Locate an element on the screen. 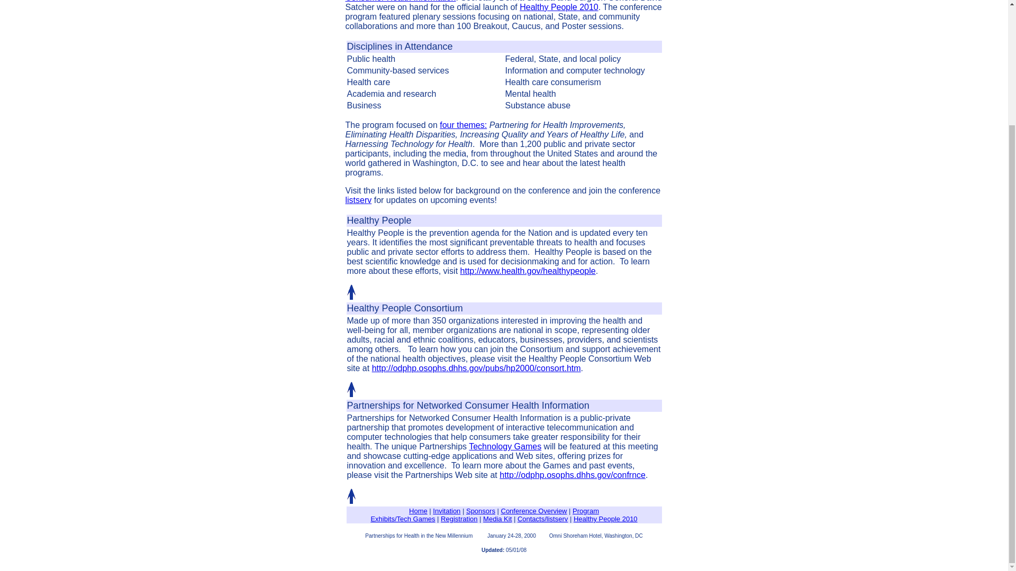 The image size is (1016, 571). Sponsors is located at coordinates (480, 511).